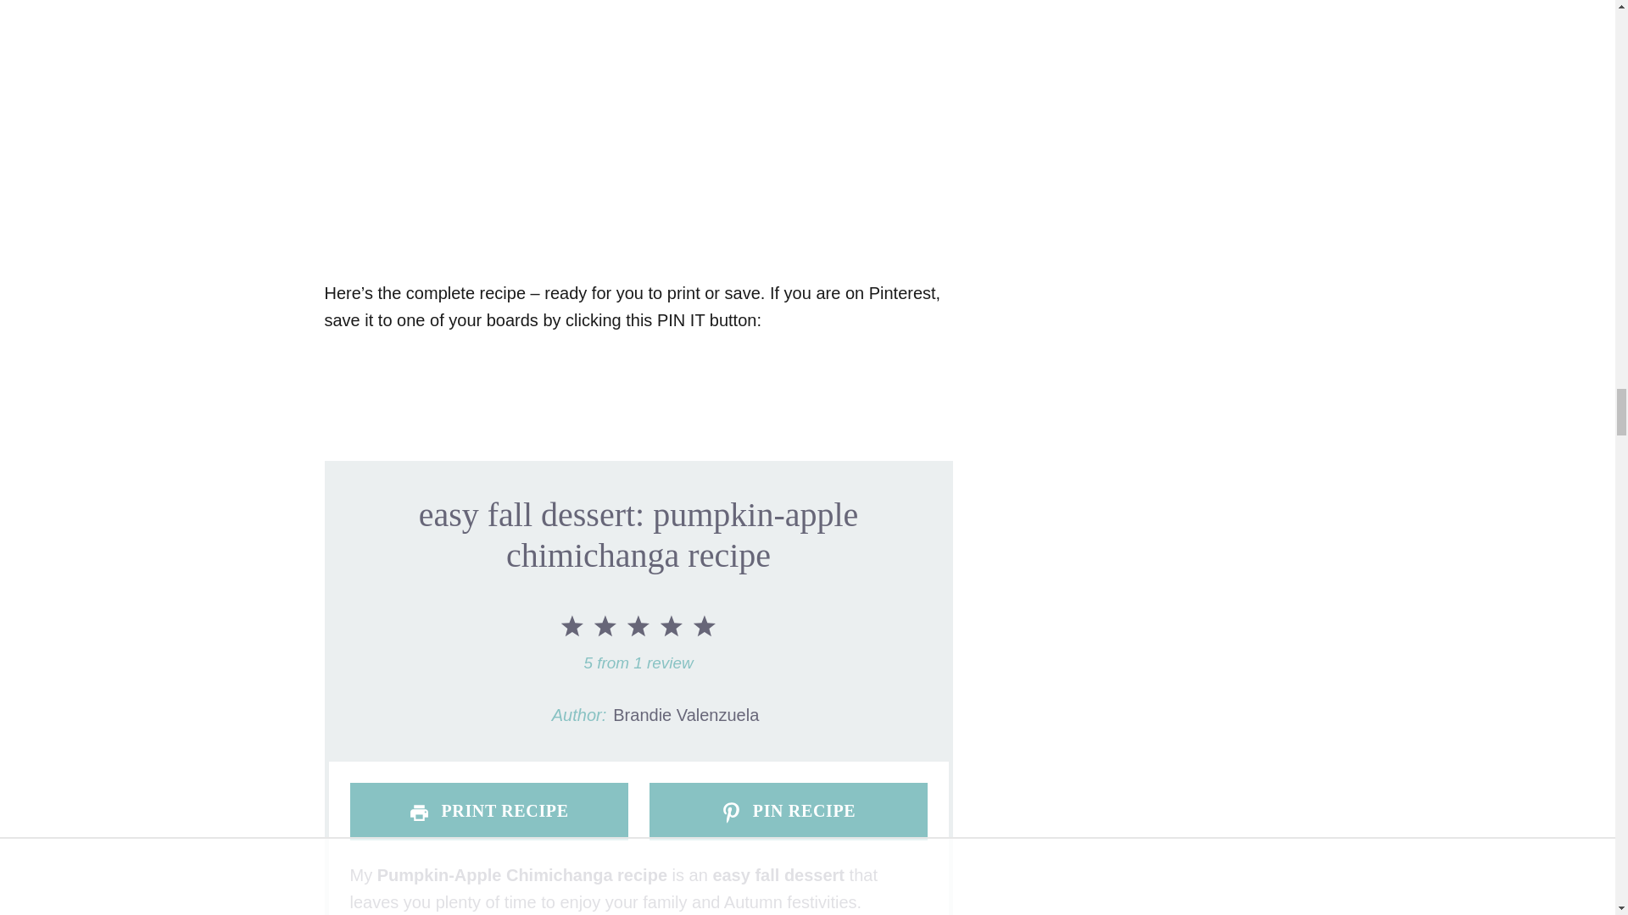 Image resolution: width=1628 pixels, height=915 pixels. Describe the element at coordinates (488, 812) in the screenshot. I see `PRINT RECIPE` at that location.